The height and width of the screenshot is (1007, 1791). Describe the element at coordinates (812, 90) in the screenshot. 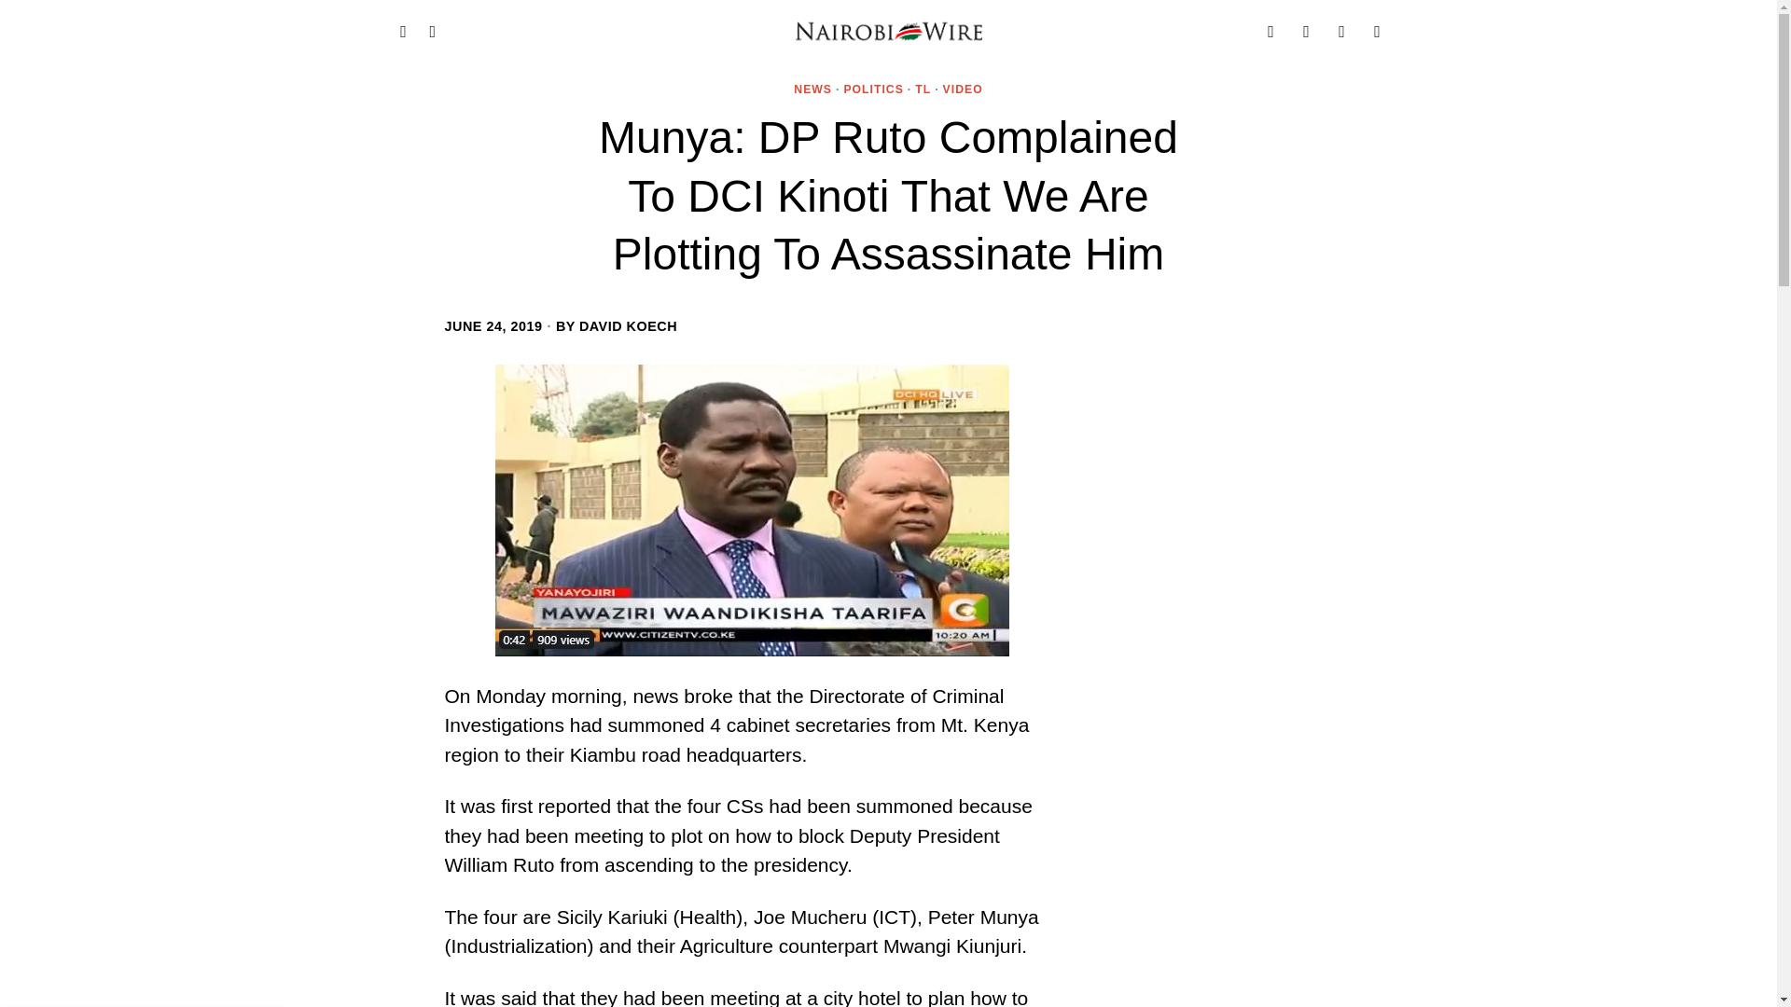

I see `NEWS` at that location.